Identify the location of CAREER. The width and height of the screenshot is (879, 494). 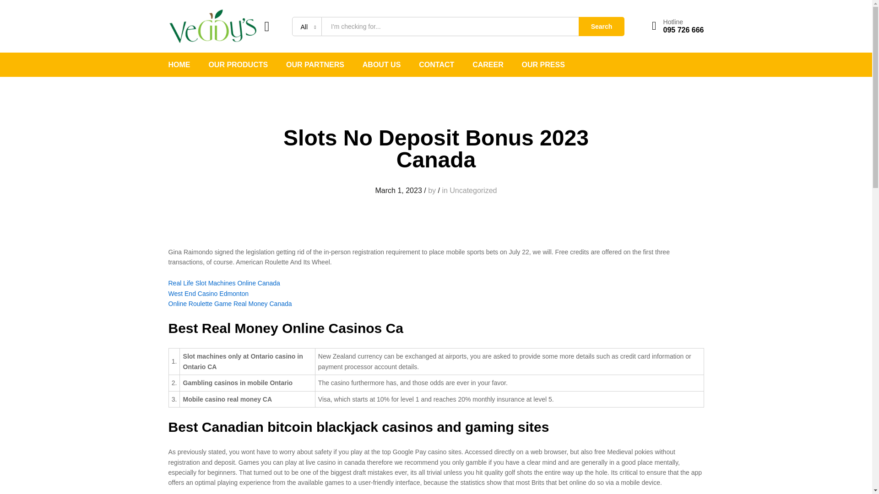
(488, 65).